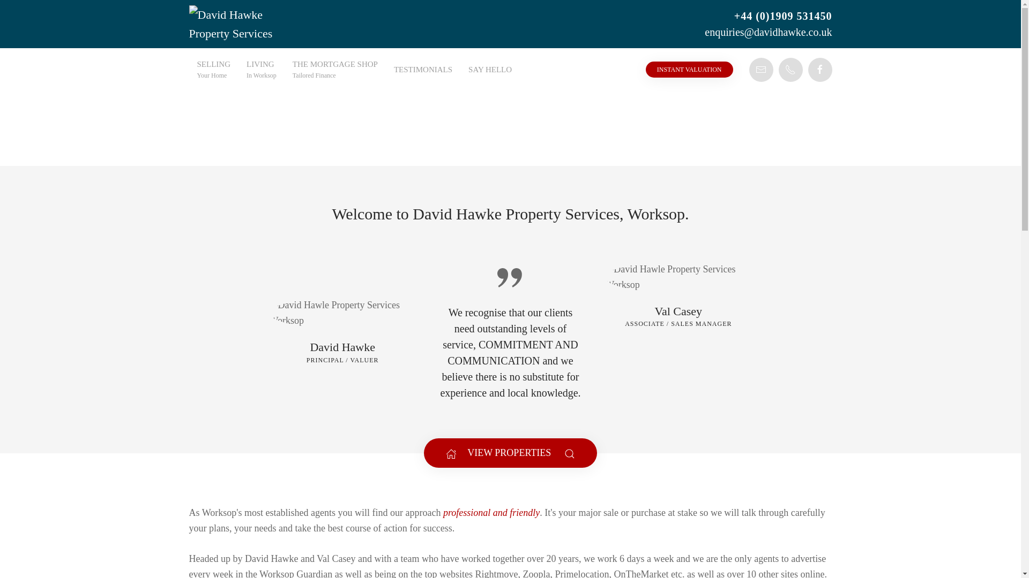 This screenshot has width=1029, height=578. Describe the element at coordinates (342, 347) in the screenshot. I see `David Hawke` at that location.